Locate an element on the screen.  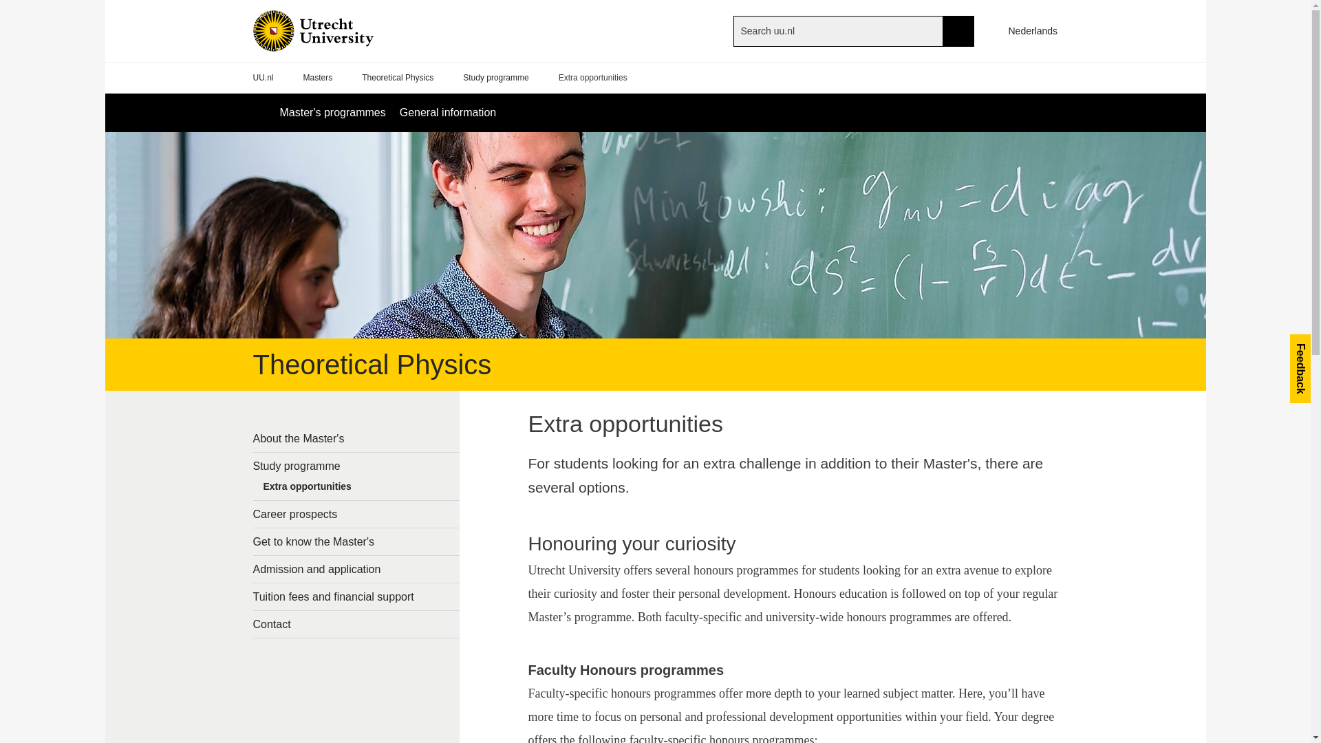
Career prospects is located at coordinates (356, 513).